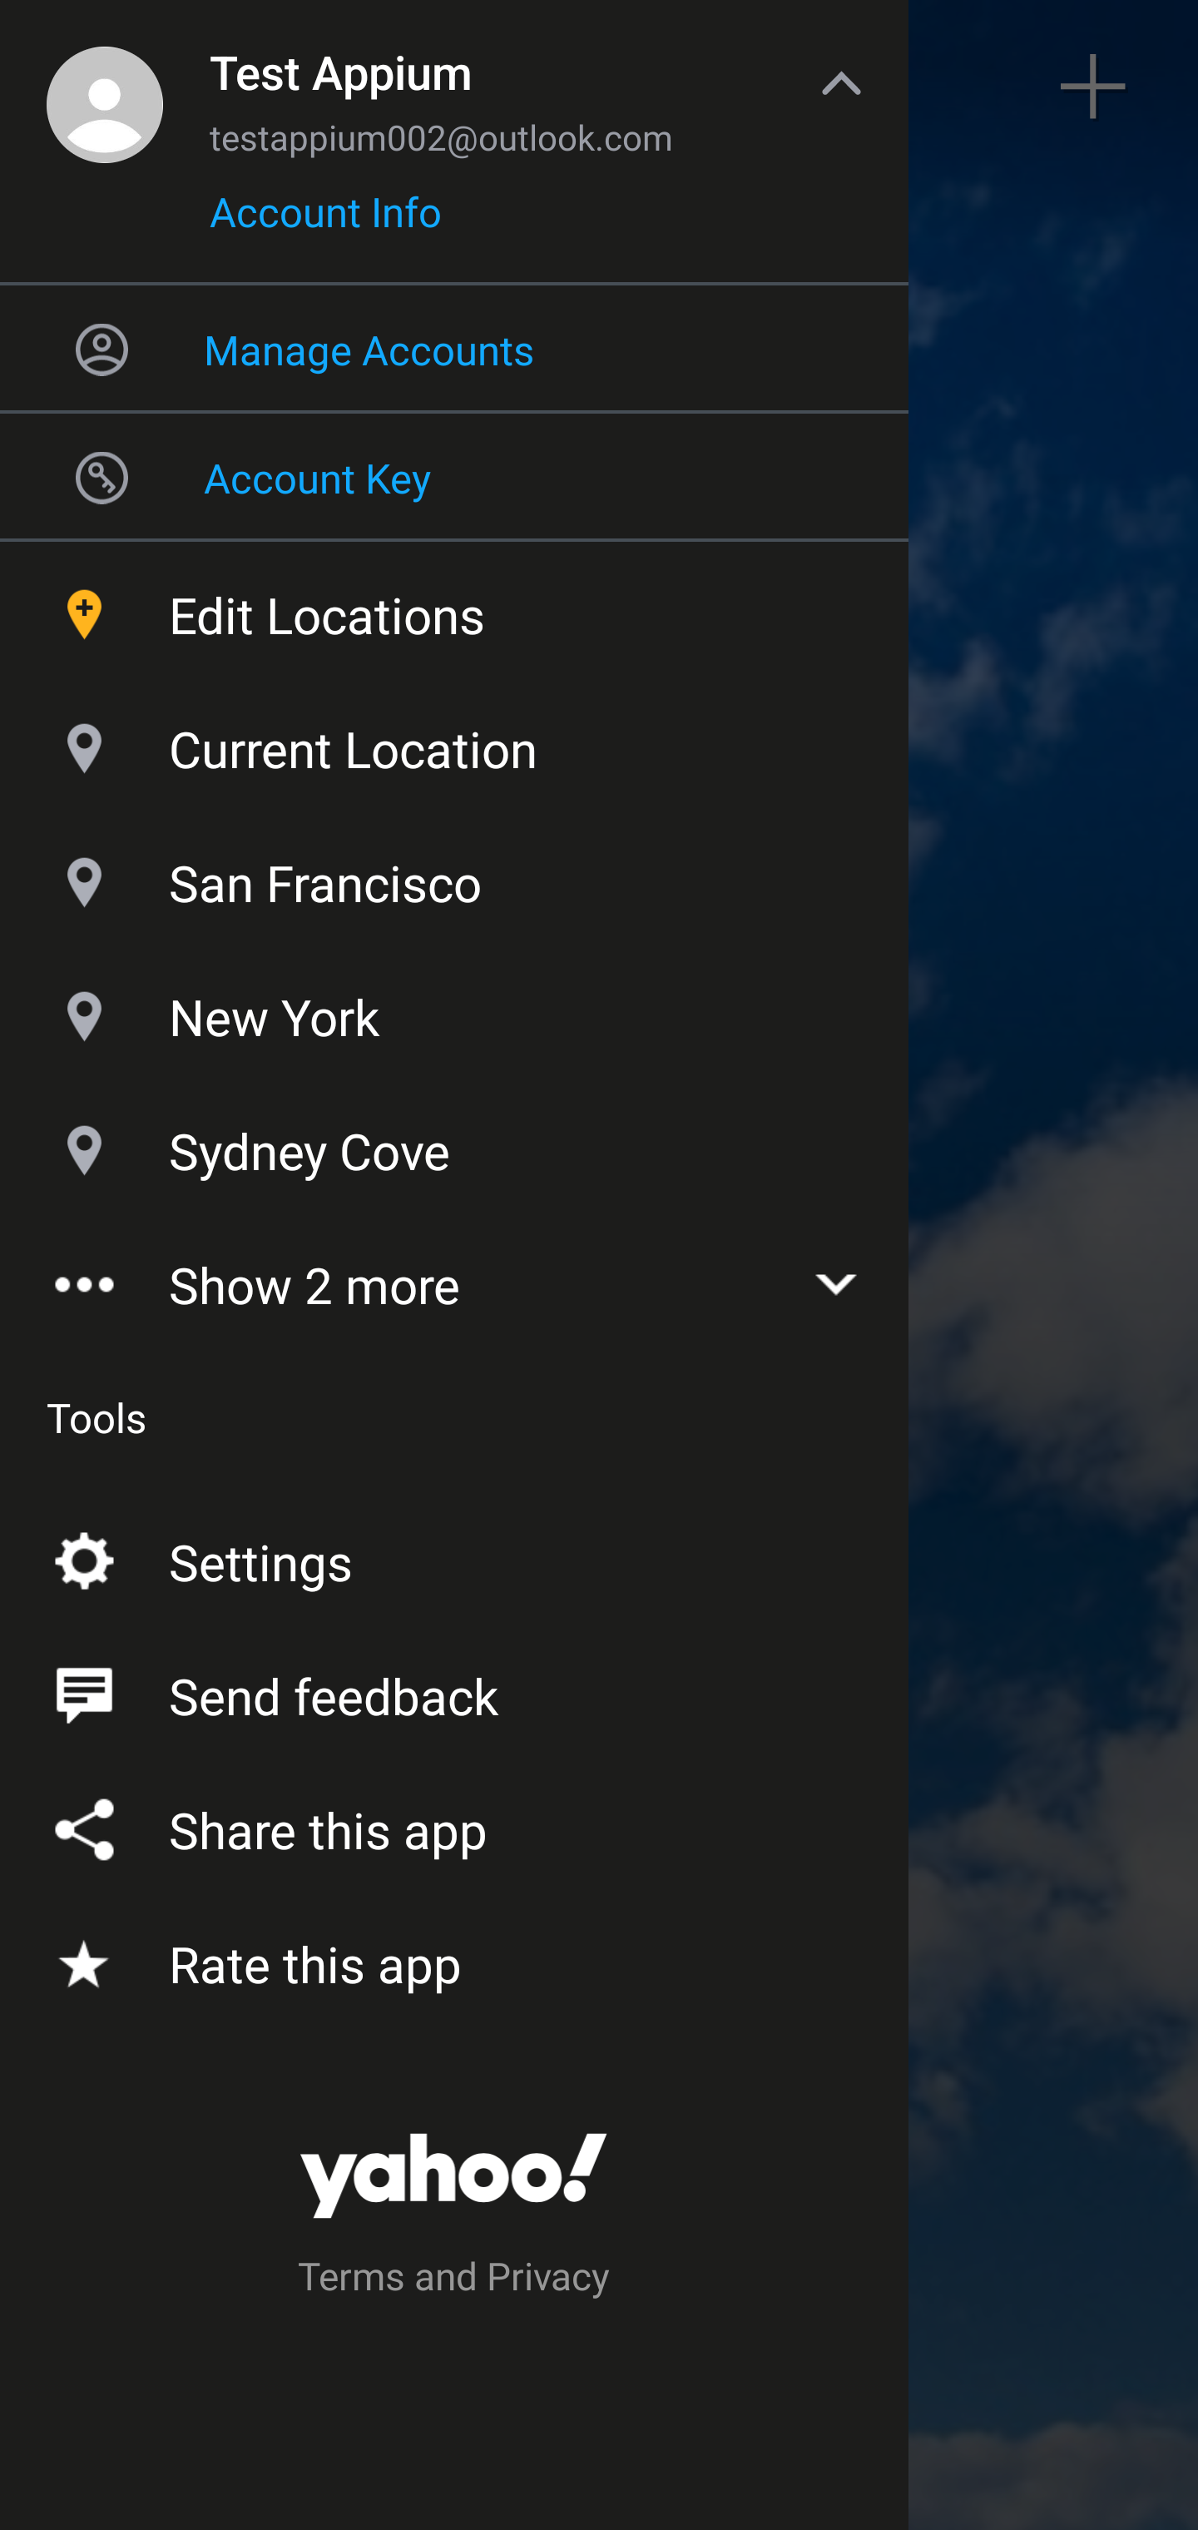  What do you see at coordinates (454, 2280) in the screenshot?
I see `Terms and Privacy Terms and privacy button` at bounding box center [454, 2280].